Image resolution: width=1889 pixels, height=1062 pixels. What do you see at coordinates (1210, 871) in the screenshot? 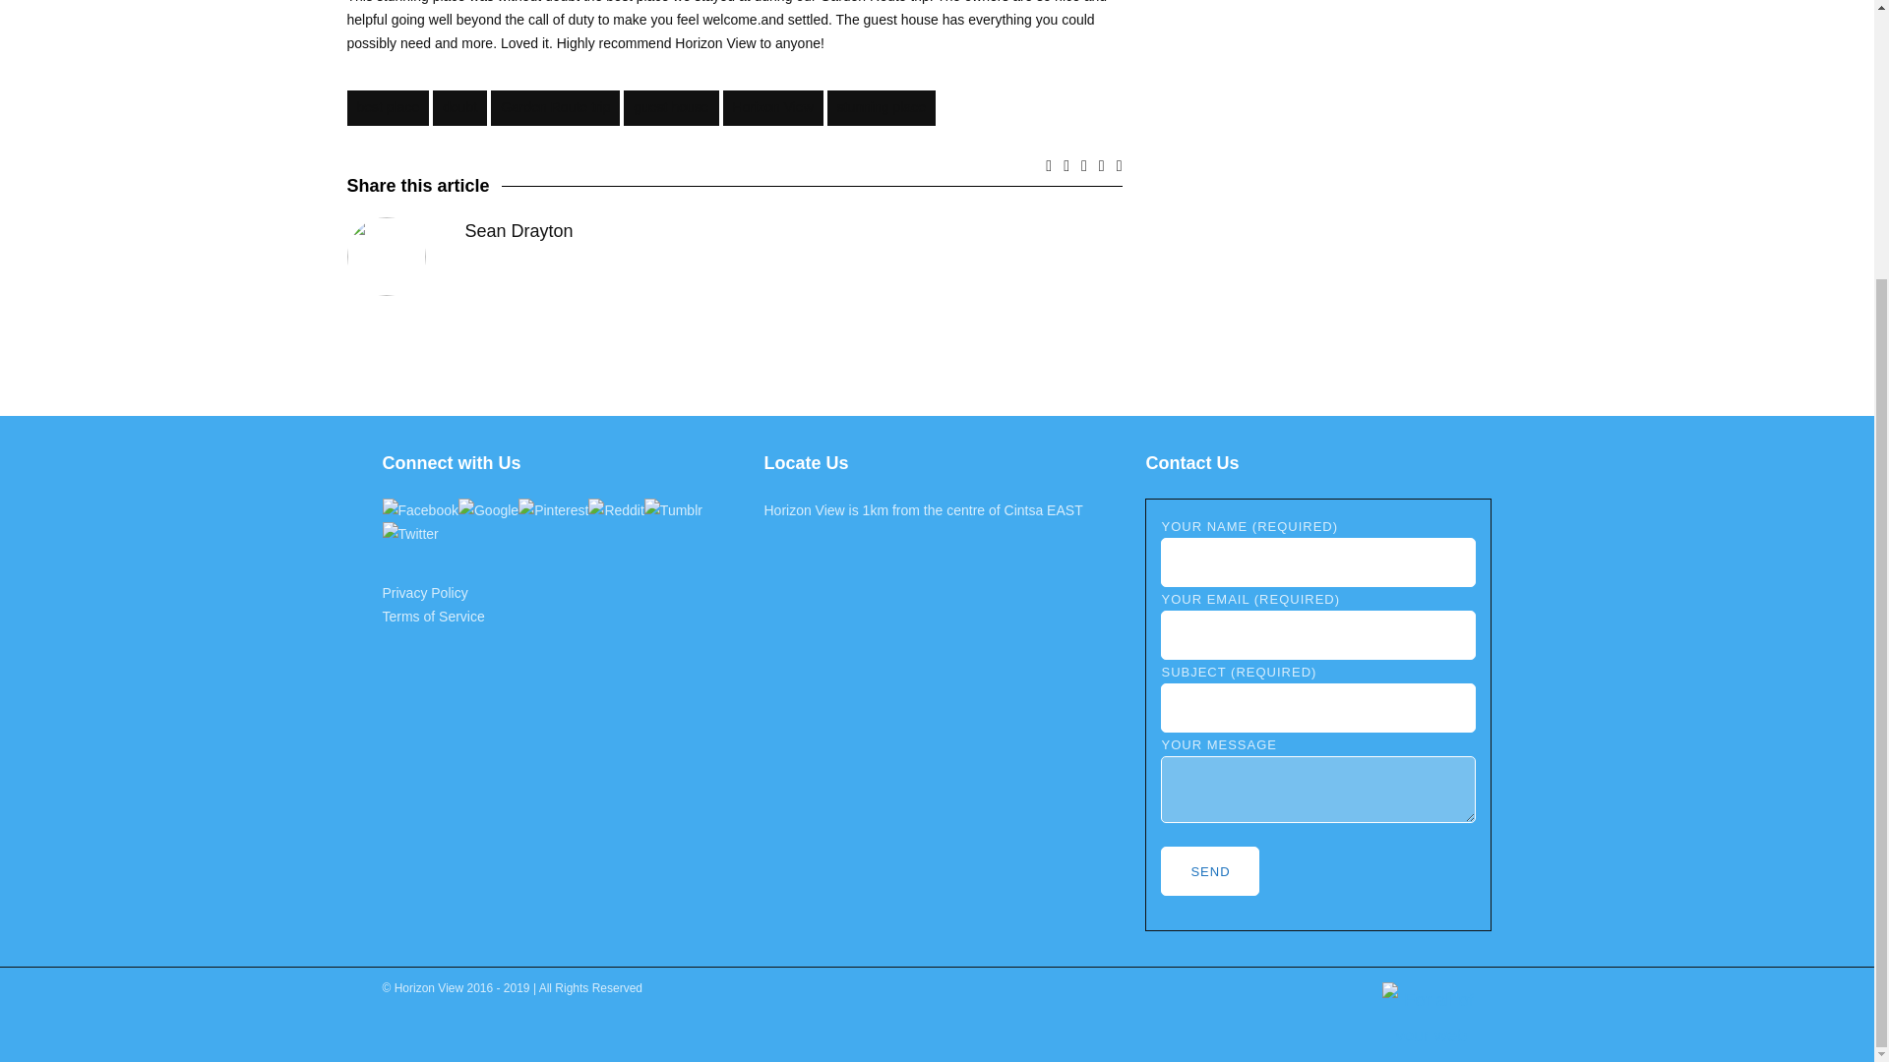
I see `Send` at bounding box center [1210, 871].